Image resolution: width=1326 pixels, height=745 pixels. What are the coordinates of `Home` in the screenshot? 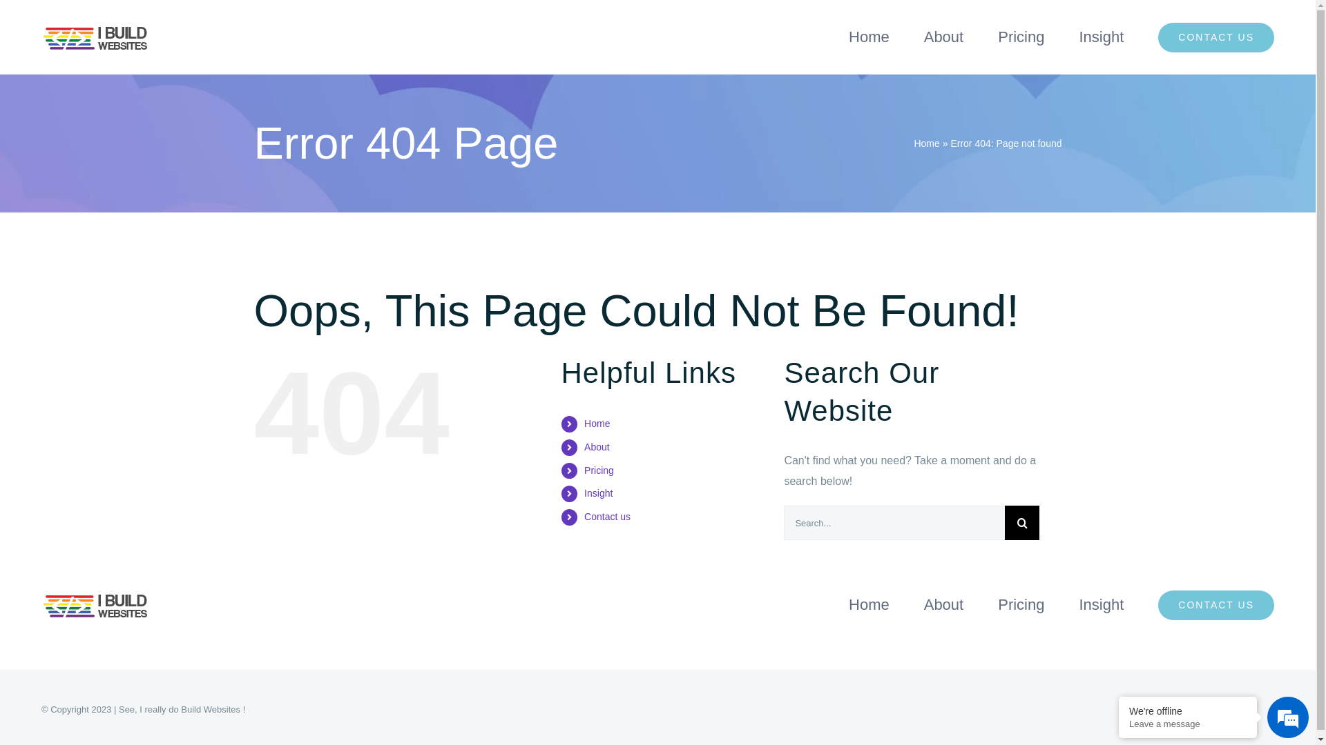 It's located at (869, 605).